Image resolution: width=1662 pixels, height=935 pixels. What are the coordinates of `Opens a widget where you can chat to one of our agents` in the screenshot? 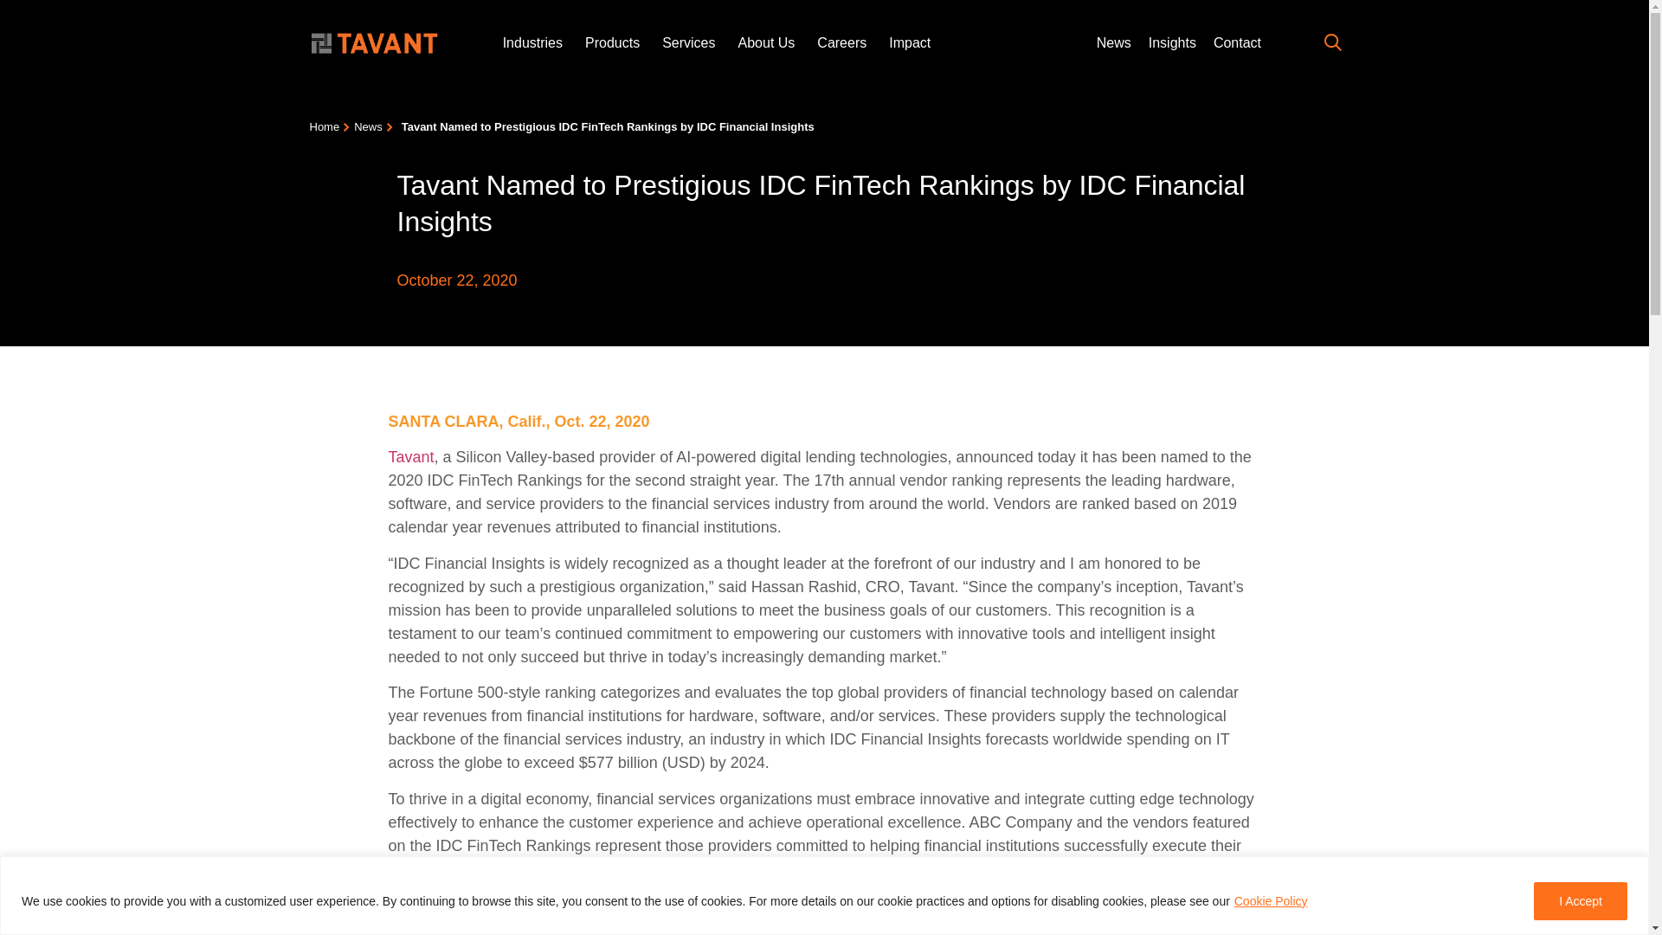 It's located at (1582, 904).